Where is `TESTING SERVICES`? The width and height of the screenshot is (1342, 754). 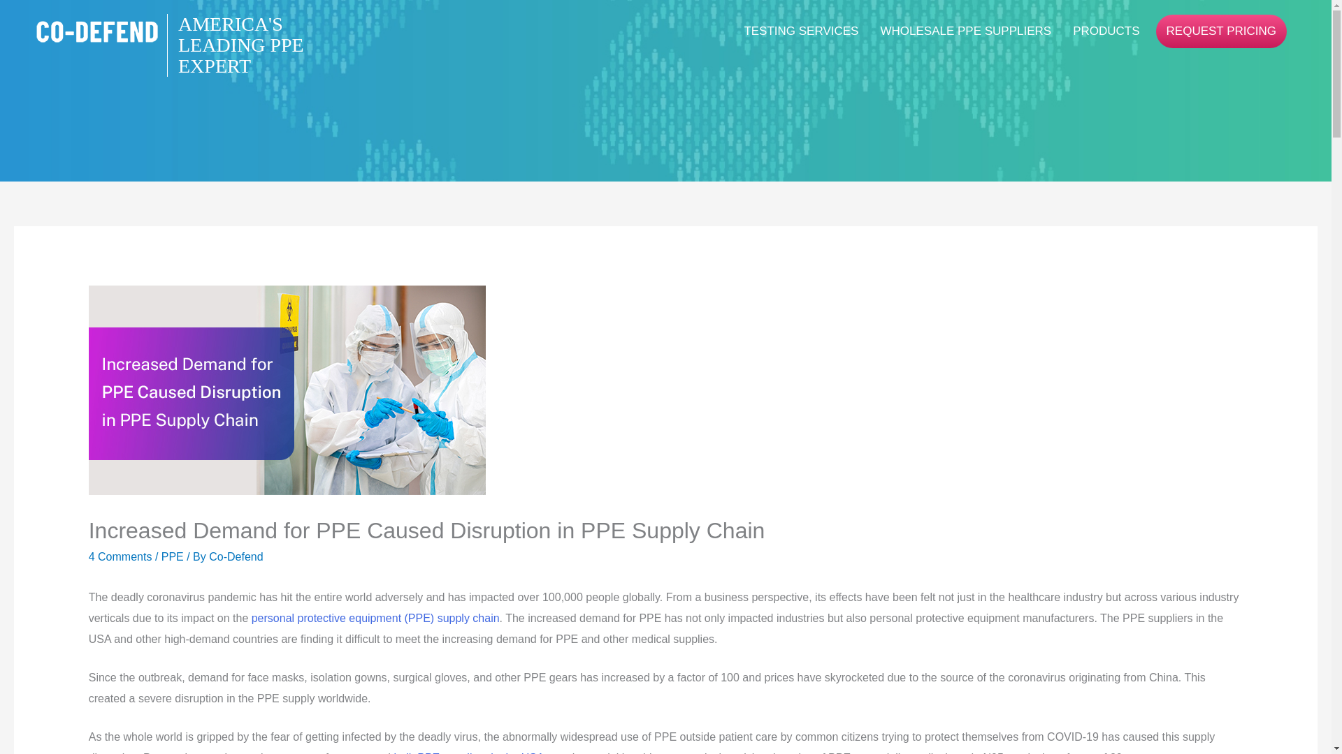
TESTING SERVICES is located at coordinates (801, 31).